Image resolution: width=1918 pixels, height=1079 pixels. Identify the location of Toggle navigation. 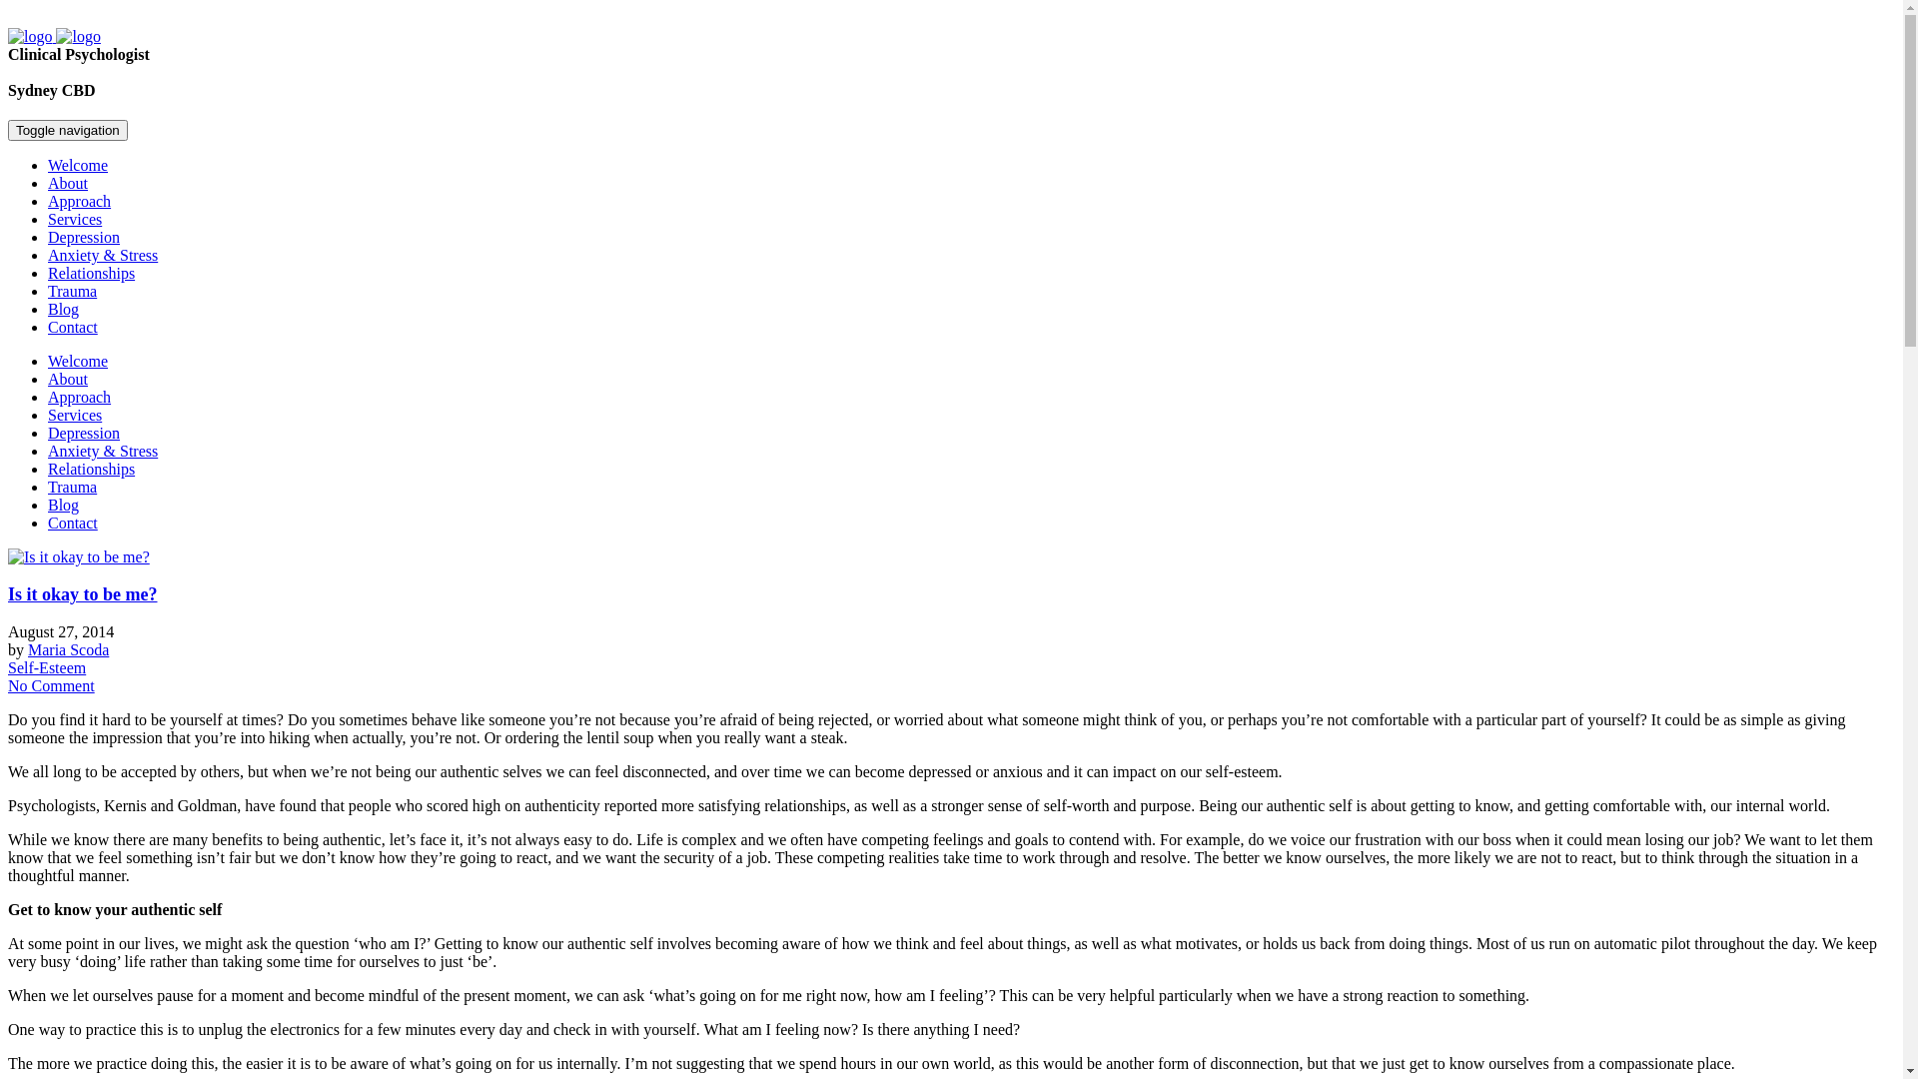
(68, 130).